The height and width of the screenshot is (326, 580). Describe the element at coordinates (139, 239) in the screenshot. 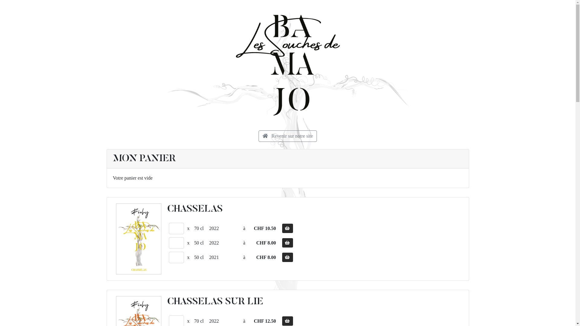

I see `Chasselas` at that location.